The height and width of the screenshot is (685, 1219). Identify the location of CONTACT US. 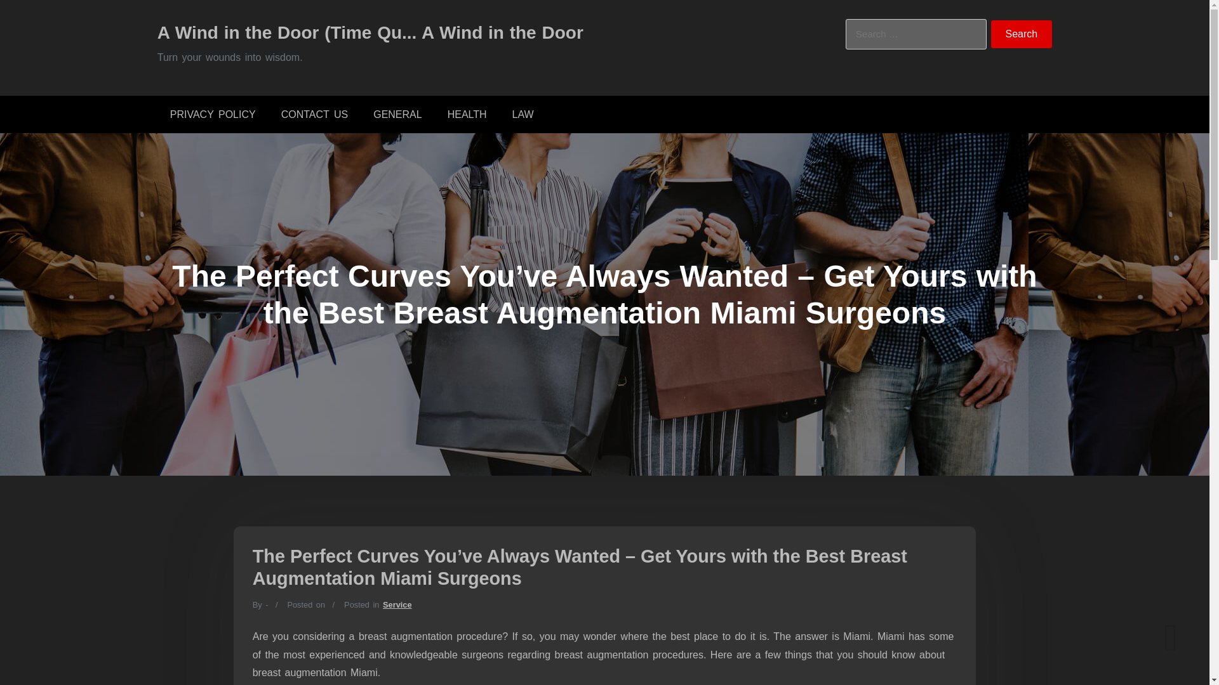
(314, 114).